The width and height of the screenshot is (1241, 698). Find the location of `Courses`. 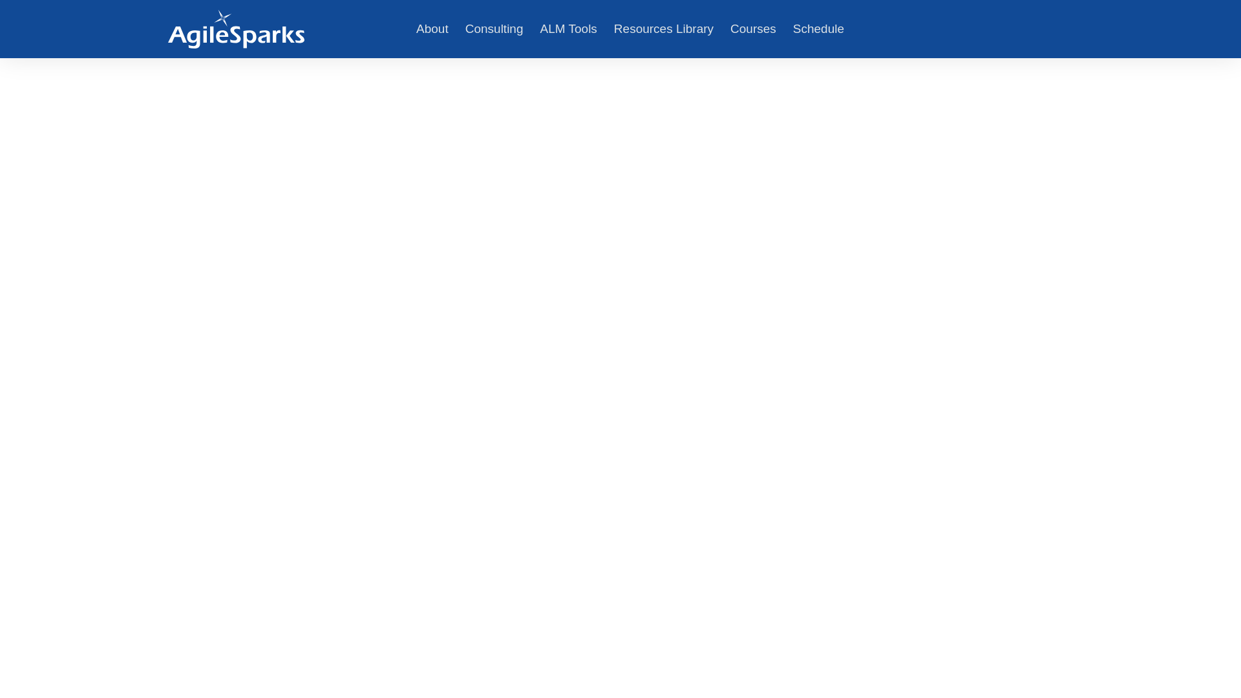

Courses is located at coordinates (753, 29).